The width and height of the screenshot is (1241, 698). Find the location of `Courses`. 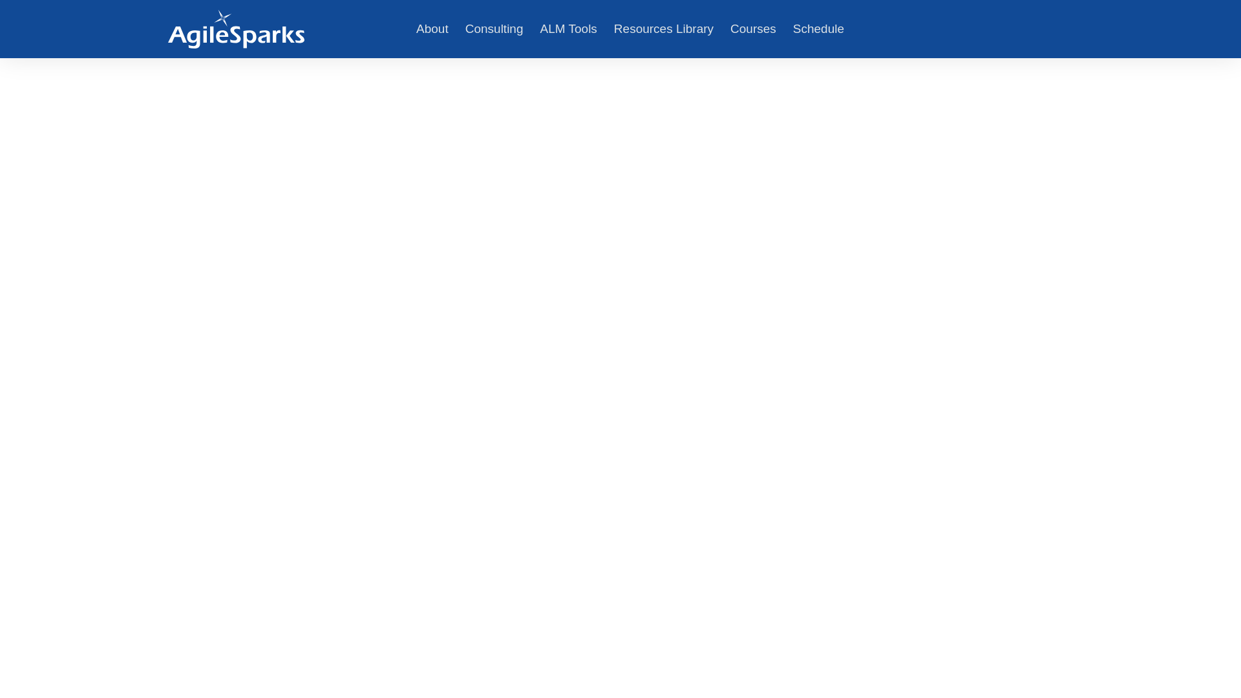

Courses is located at coordinates (753, 29).